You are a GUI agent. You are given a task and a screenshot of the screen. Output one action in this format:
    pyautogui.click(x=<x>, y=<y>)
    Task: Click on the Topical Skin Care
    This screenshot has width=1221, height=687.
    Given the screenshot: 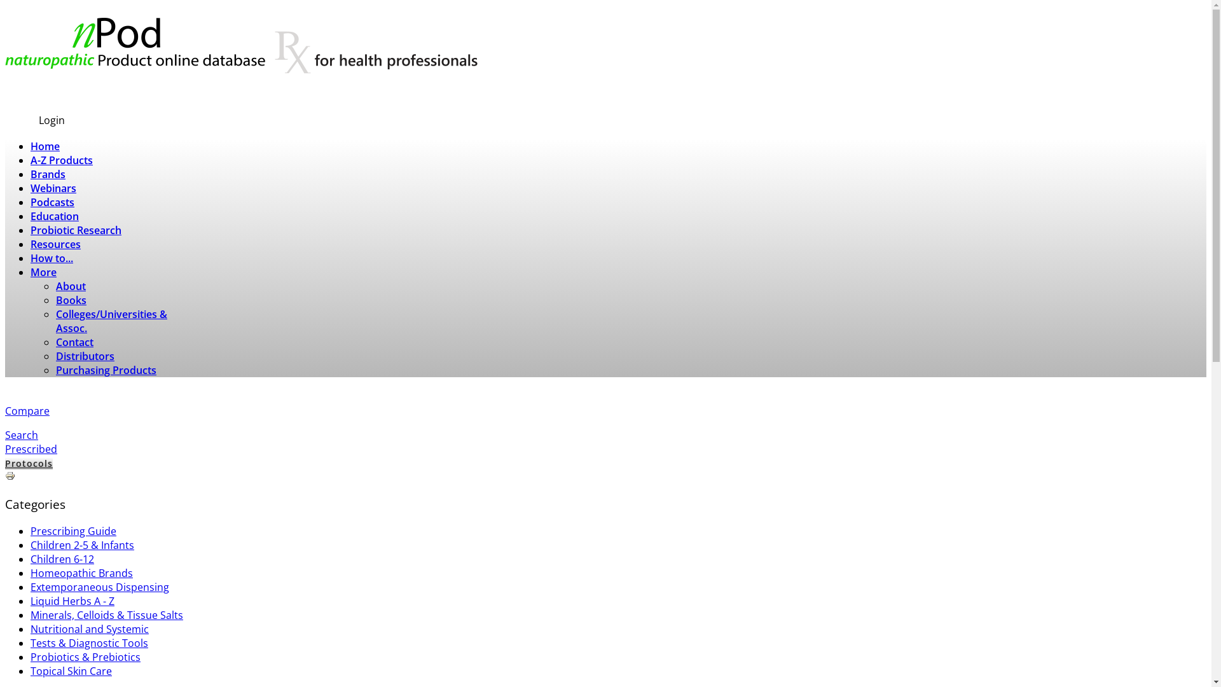 What is the action you would take?
    pyautogui.click(x=71, y=671)
    